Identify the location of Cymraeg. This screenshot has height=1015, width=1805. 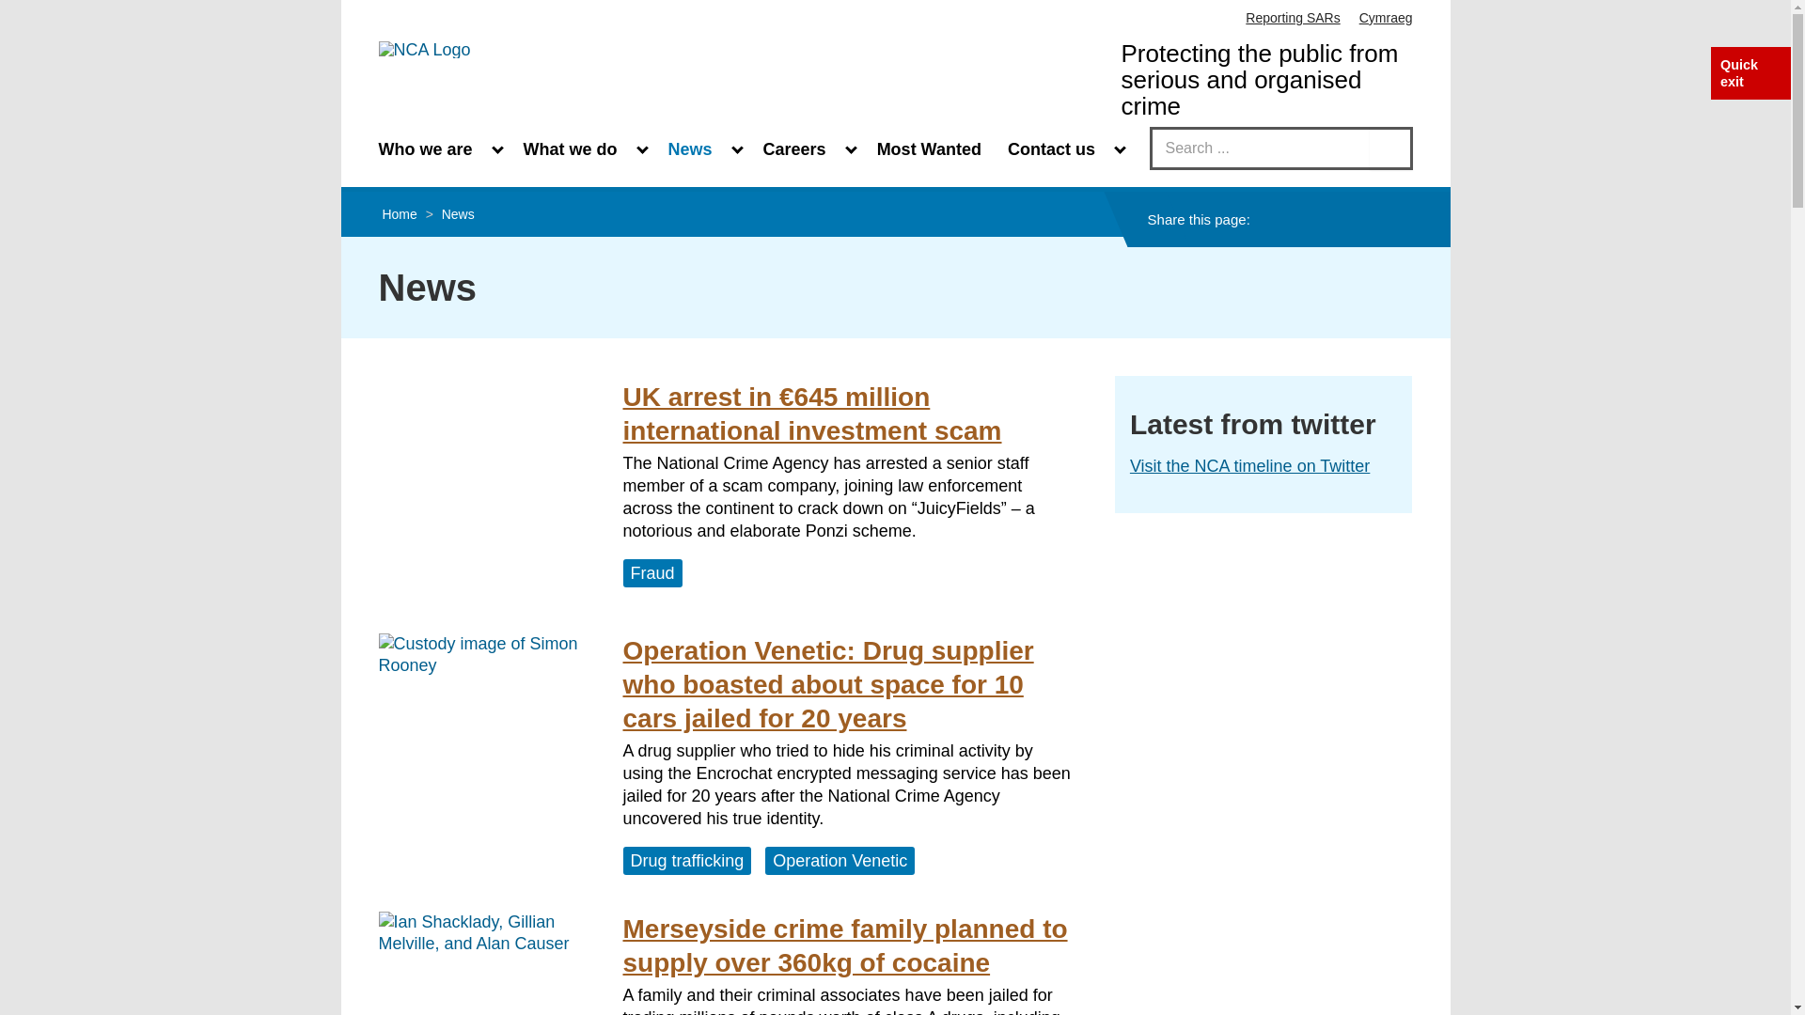
(1386, 17).